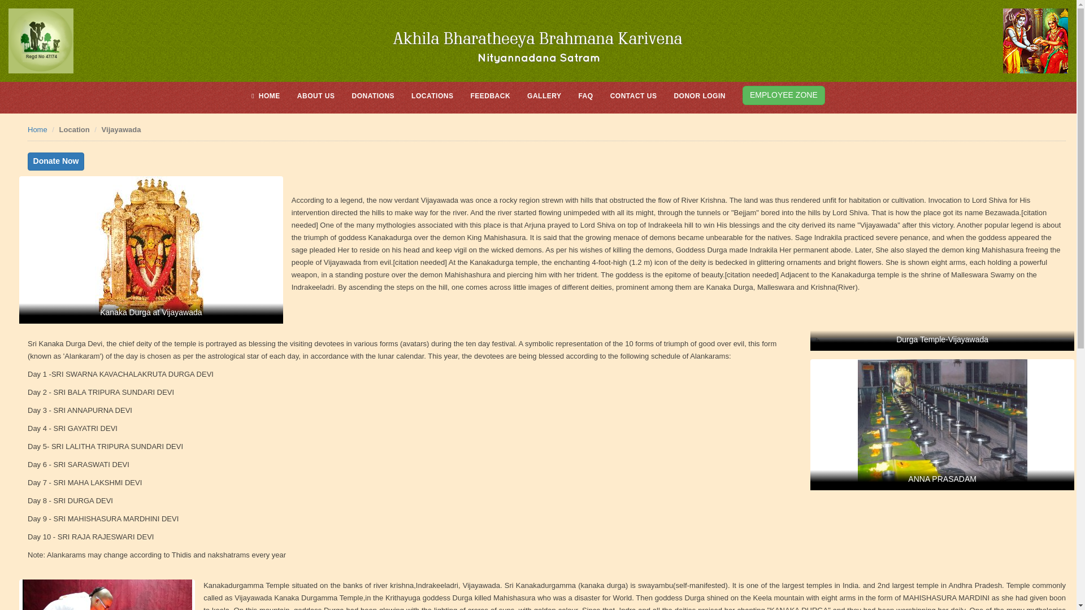 This screenshot has width=1085, height=610. Describe the element at coordinates (700, 96) in the screenshot. I see `DONOR LOGIN` at that location.